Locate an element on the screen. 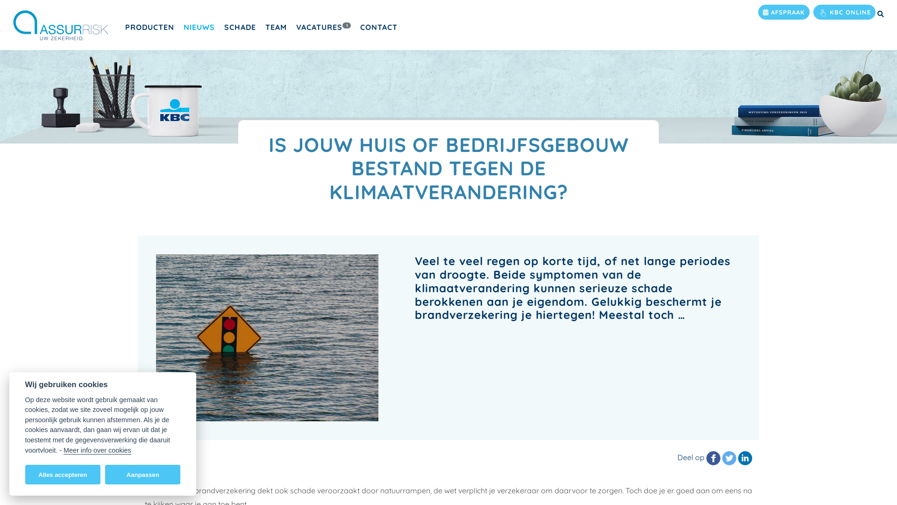  Meer info over cookies is located at coordinates (97, 450).